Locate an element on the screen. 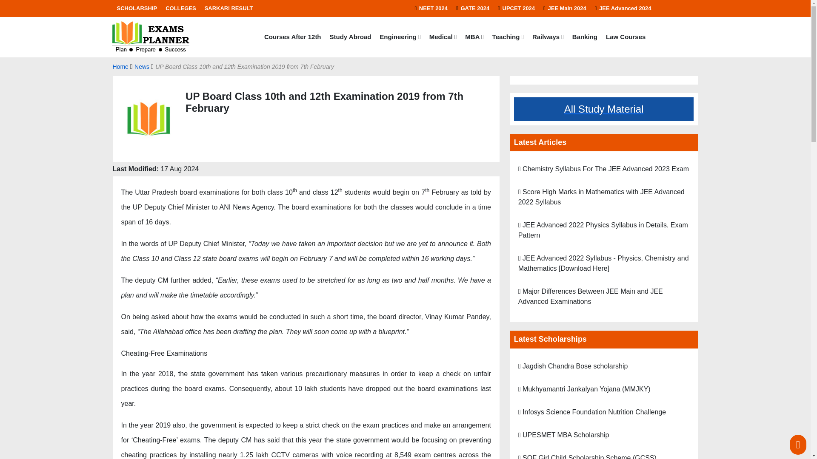  SARKARI RESULT is located at coordinates (229, 8).